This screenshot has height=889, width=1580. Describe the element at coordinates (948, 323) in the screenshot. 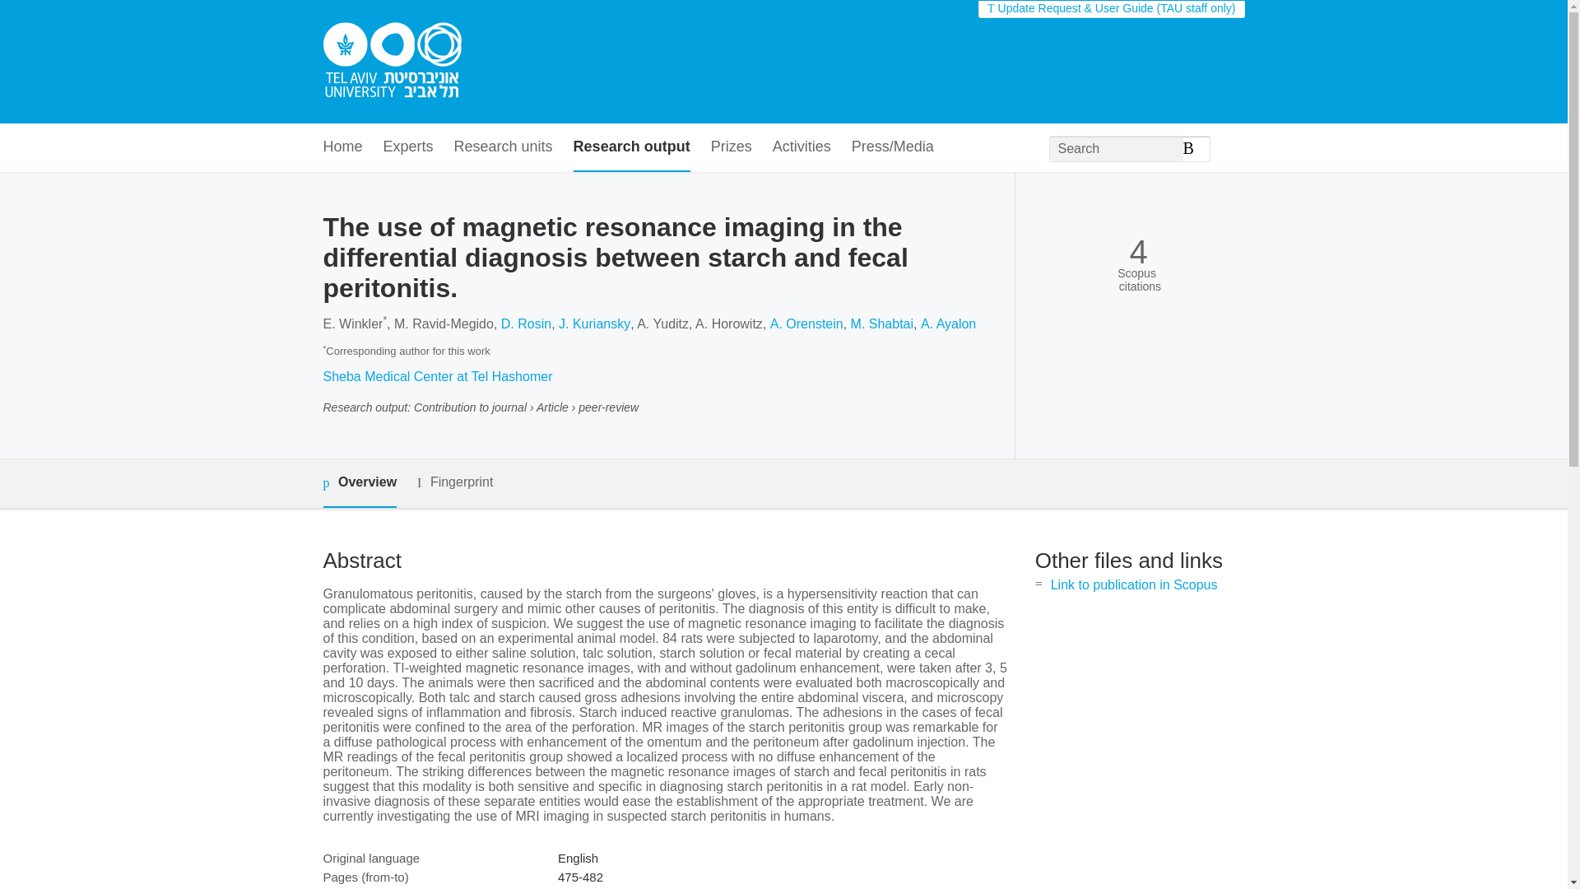

I see `A. Ayalon` at that location.